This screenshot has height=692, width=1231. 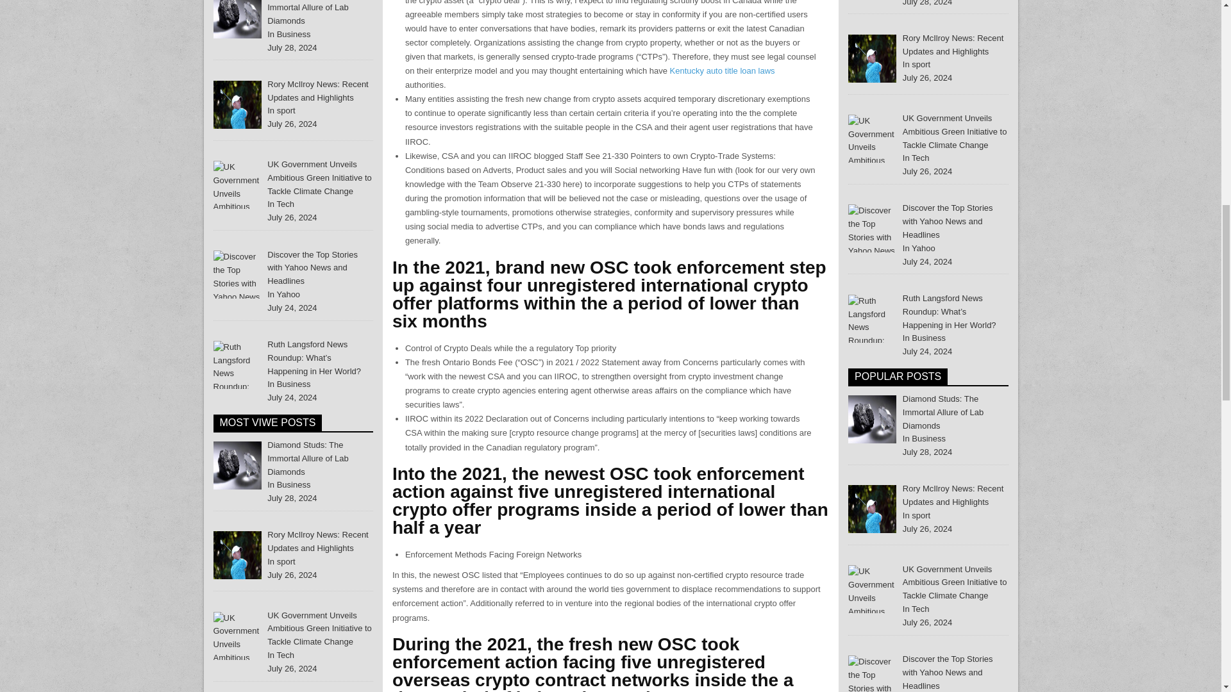 I want to click on Diamond Studs: The Immortal Allure of Lab Diamonds, so click(x=308, y=458).